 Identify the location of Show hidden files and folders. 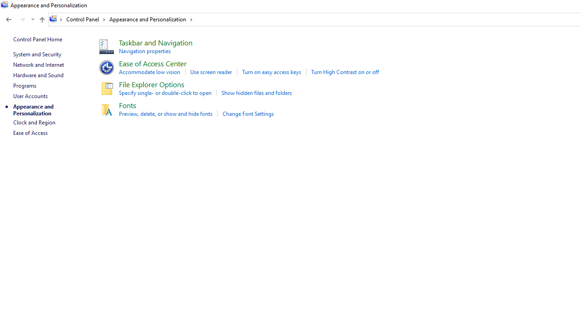
(257, 93).